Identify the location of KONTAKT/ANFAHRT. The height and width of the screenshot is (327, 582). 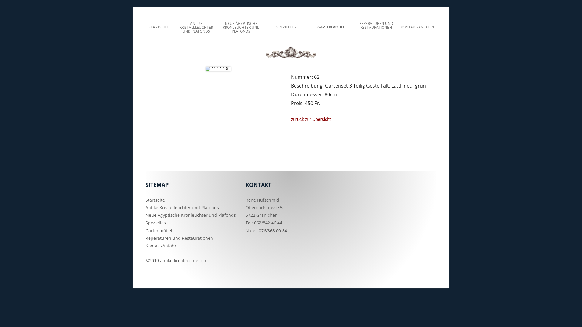
(418, 27).